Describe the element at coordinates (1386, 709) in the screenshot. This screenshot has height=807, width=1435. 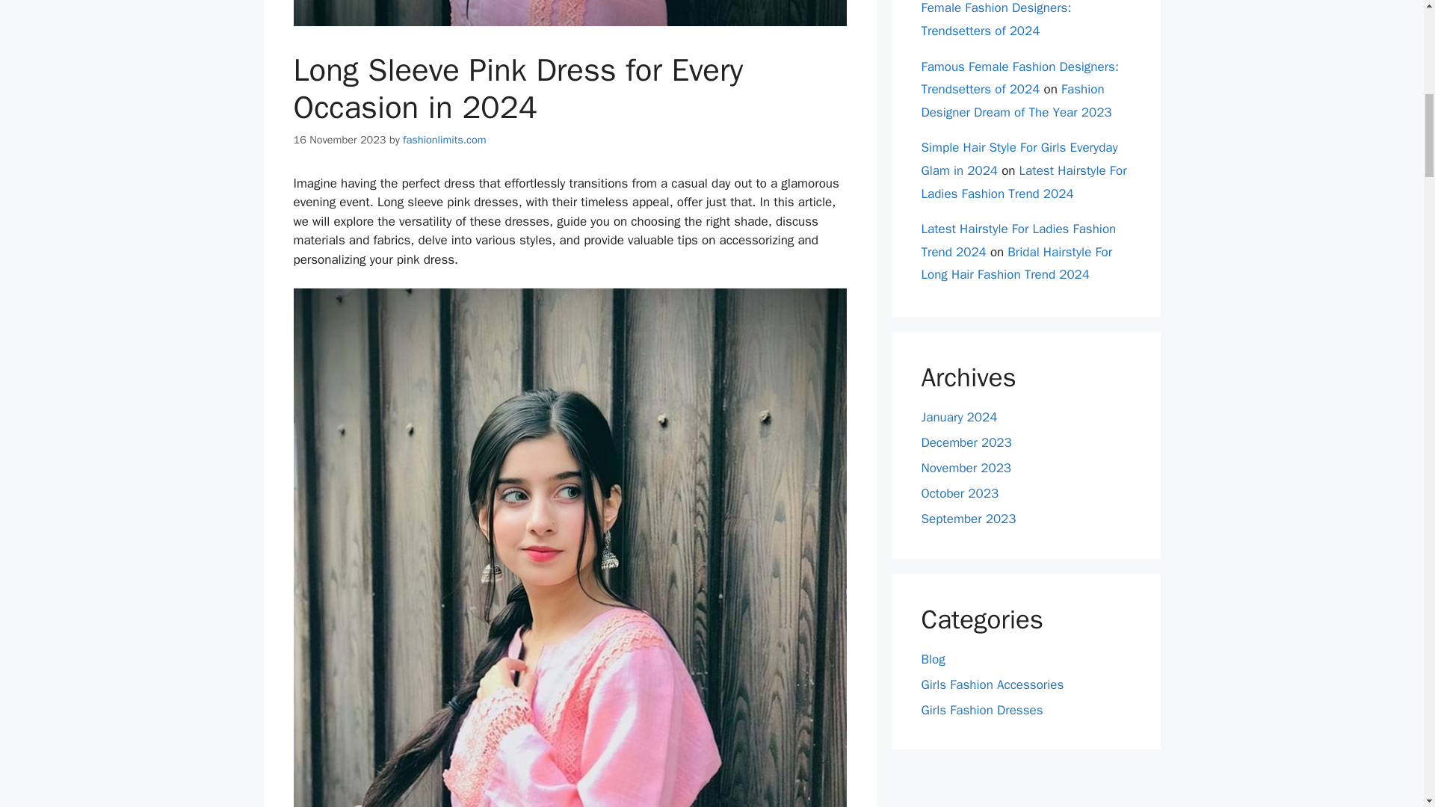
I see `Scroll back to top` at that location.